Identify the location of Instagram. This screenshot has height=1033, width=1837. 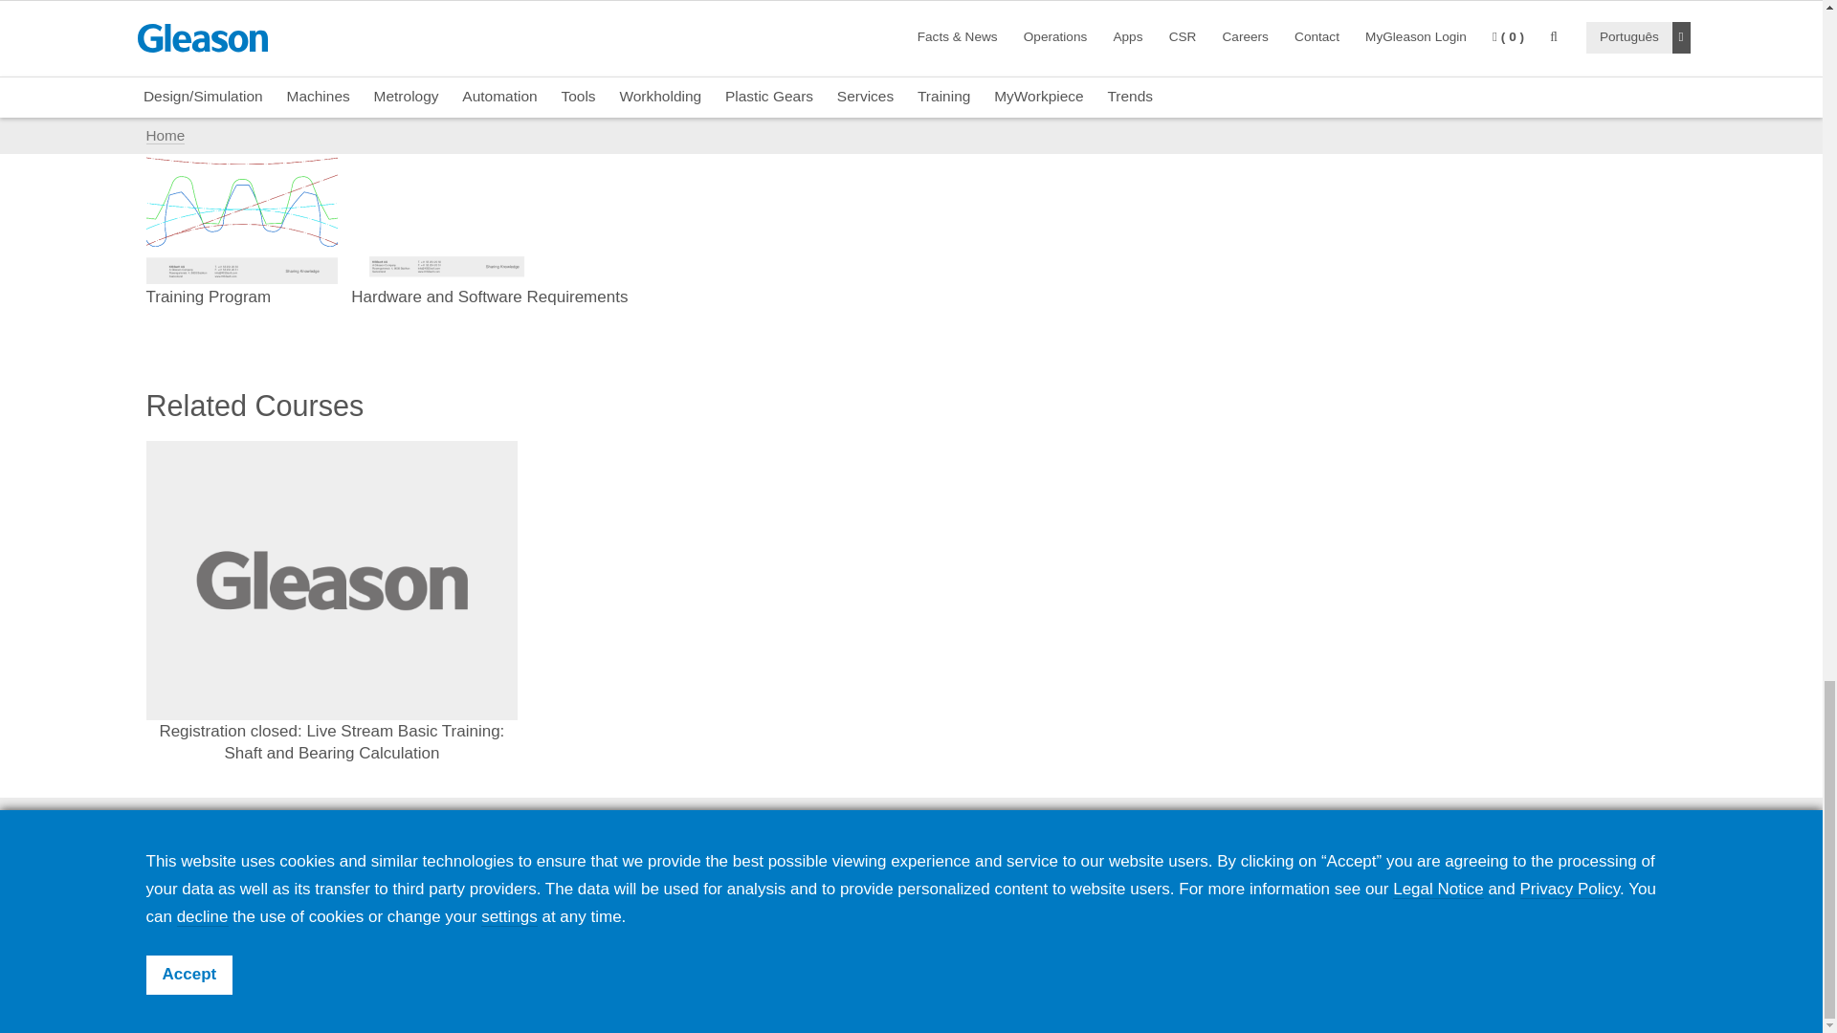
(1605, 903).